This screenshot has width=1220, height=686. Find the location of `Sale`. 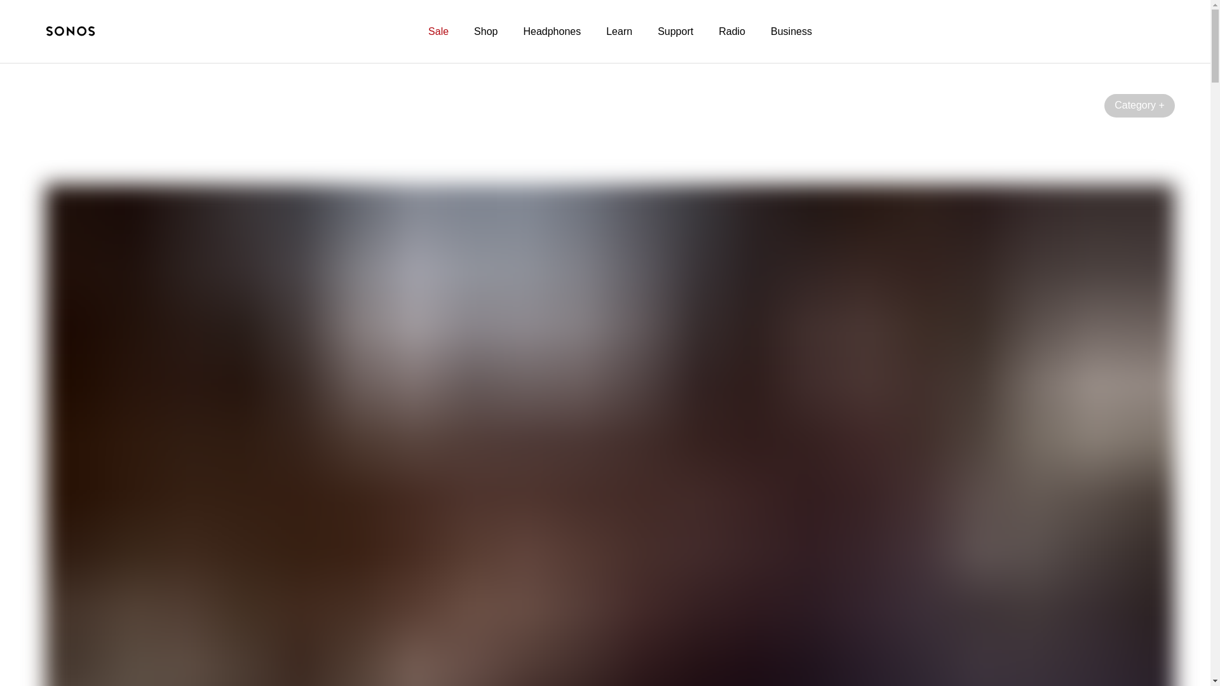

Sale is located at coordinates (438, 32).